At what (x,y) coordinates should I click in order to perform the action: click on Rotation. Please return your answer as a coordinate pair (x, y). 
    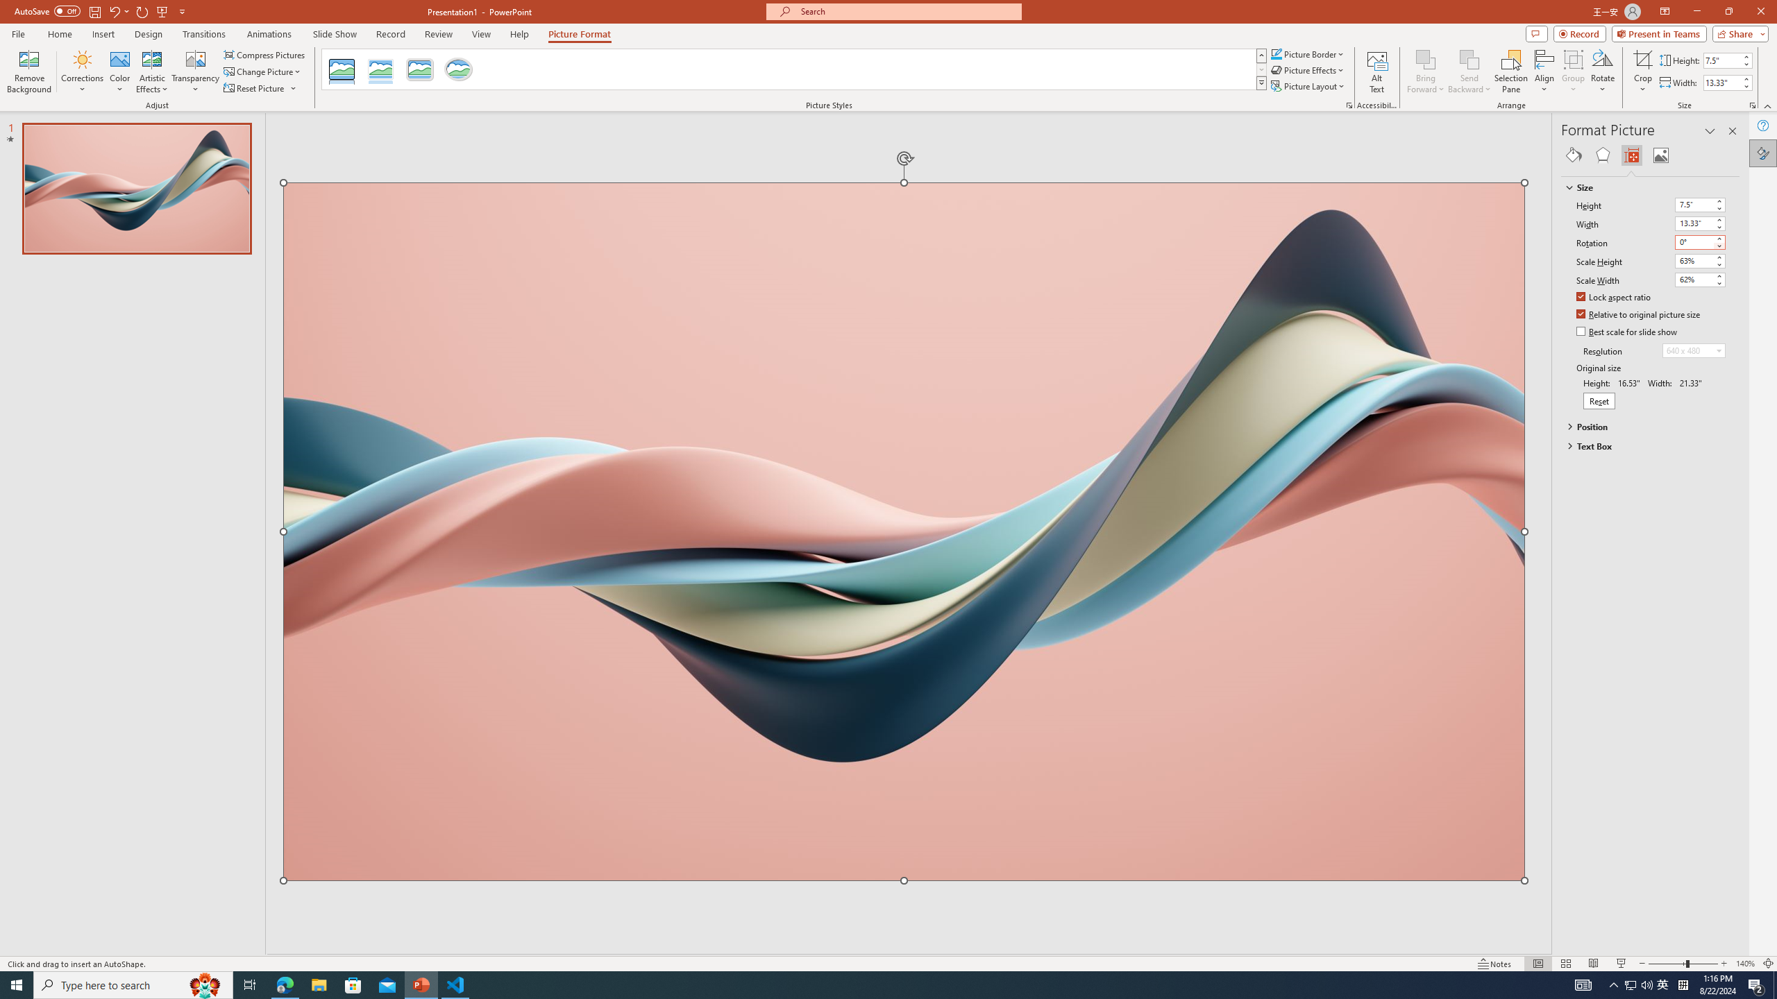
    Looking at the image, I should click on (1701, 242).